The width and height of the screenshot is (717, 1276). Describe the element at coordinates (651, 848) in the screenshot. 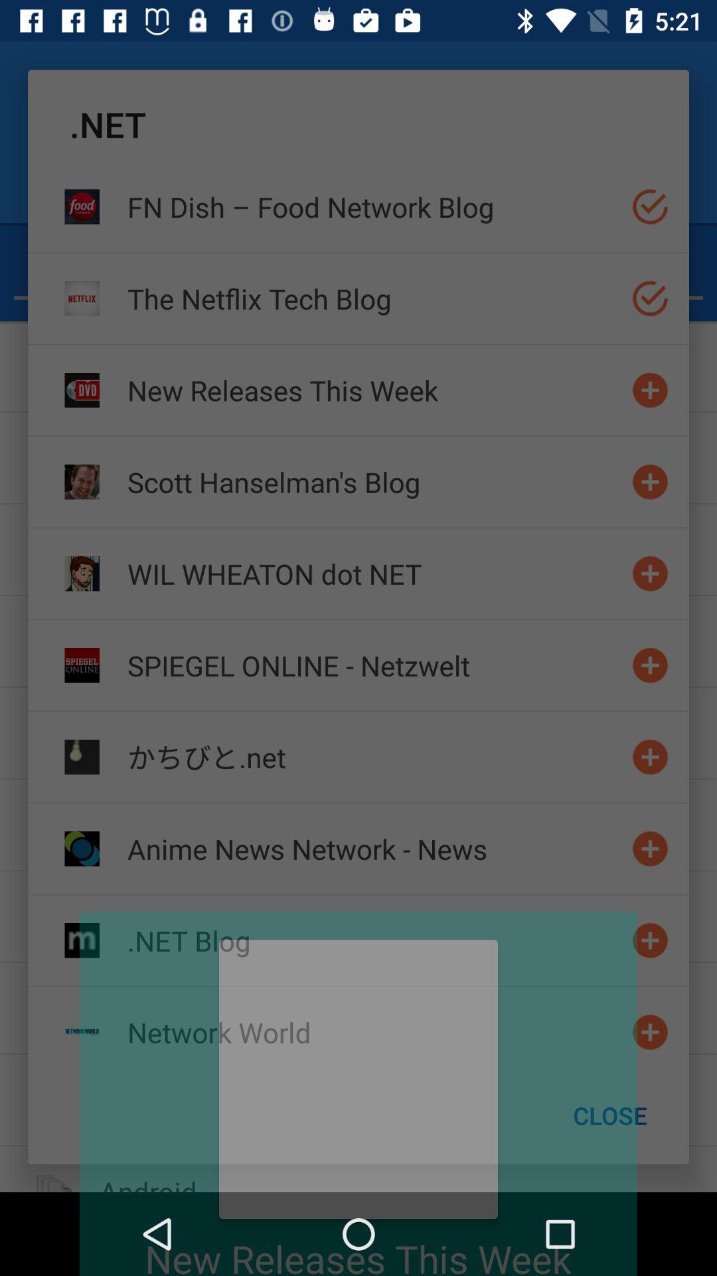

I see `switch autoplay option` at that location.